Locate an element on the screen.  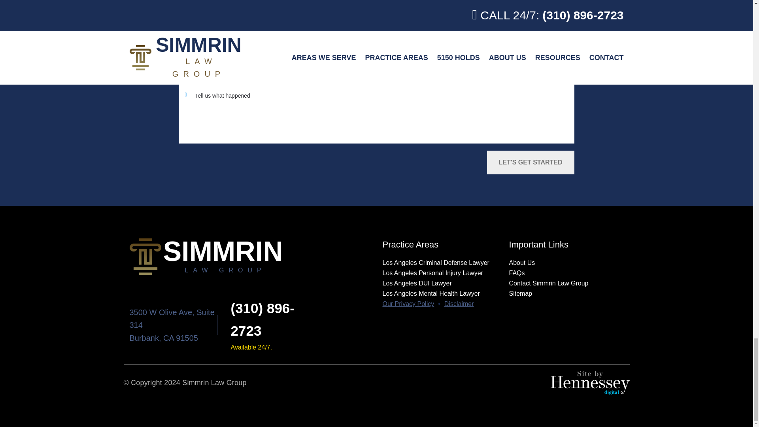
Simmrin Law is located at coordinates (250, 256).